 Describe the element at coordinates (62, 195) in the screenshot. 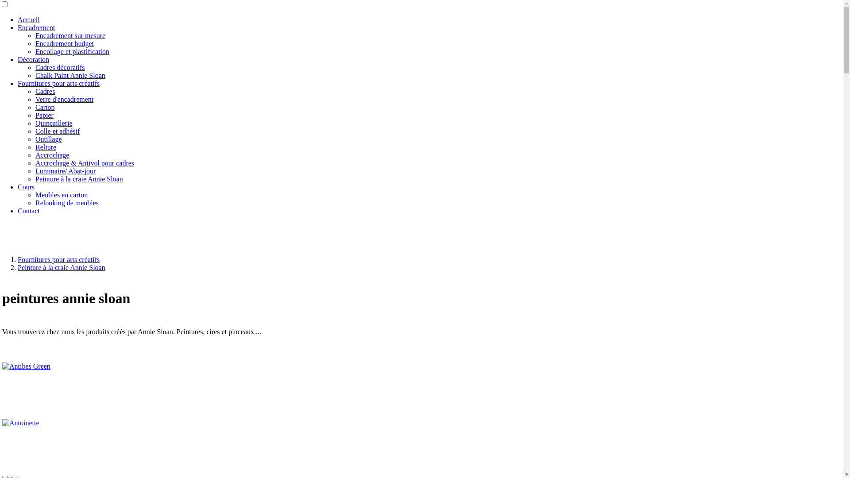

I see `Meubles en carton` at that location.